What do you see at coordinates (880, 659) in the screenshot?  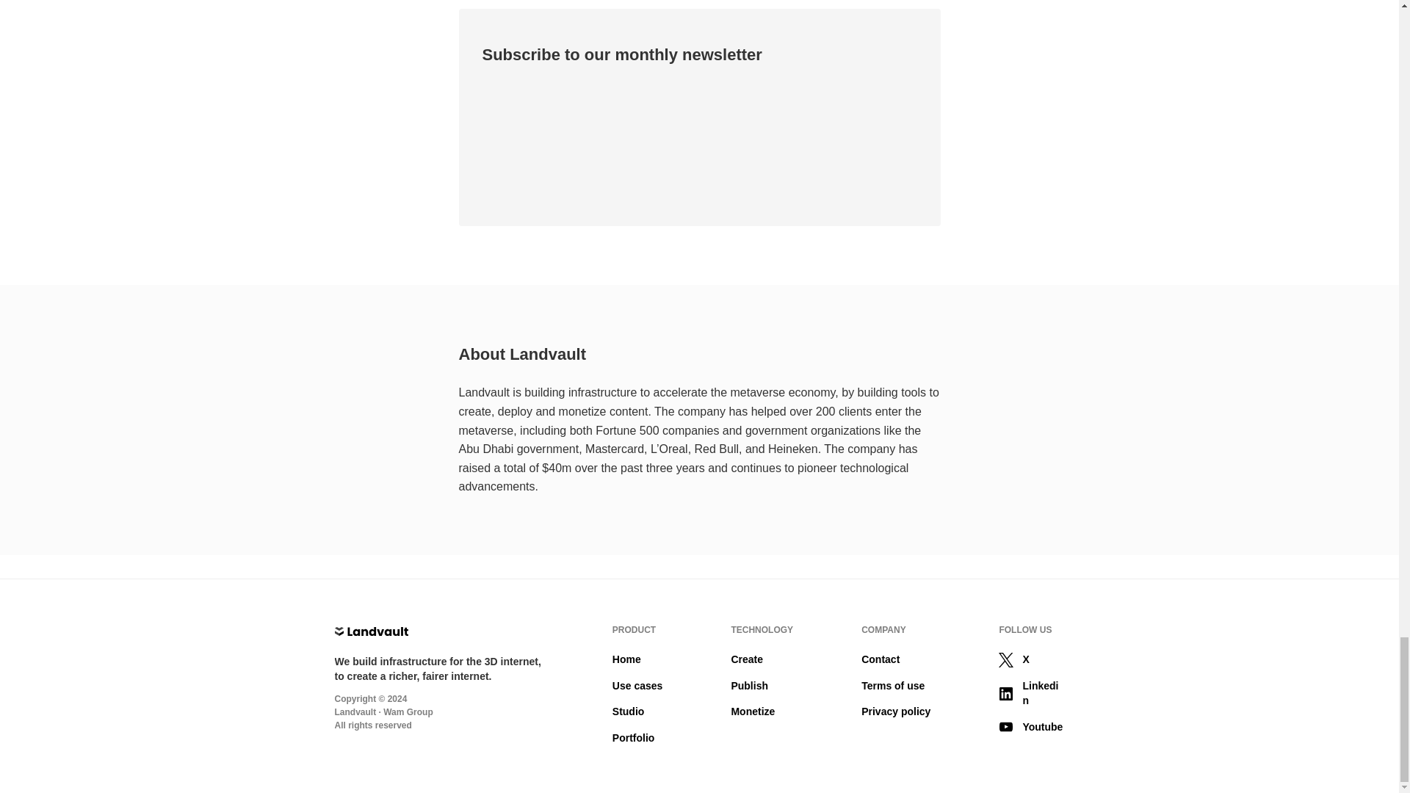 I see `Contact` at bounding box center [880, 659].